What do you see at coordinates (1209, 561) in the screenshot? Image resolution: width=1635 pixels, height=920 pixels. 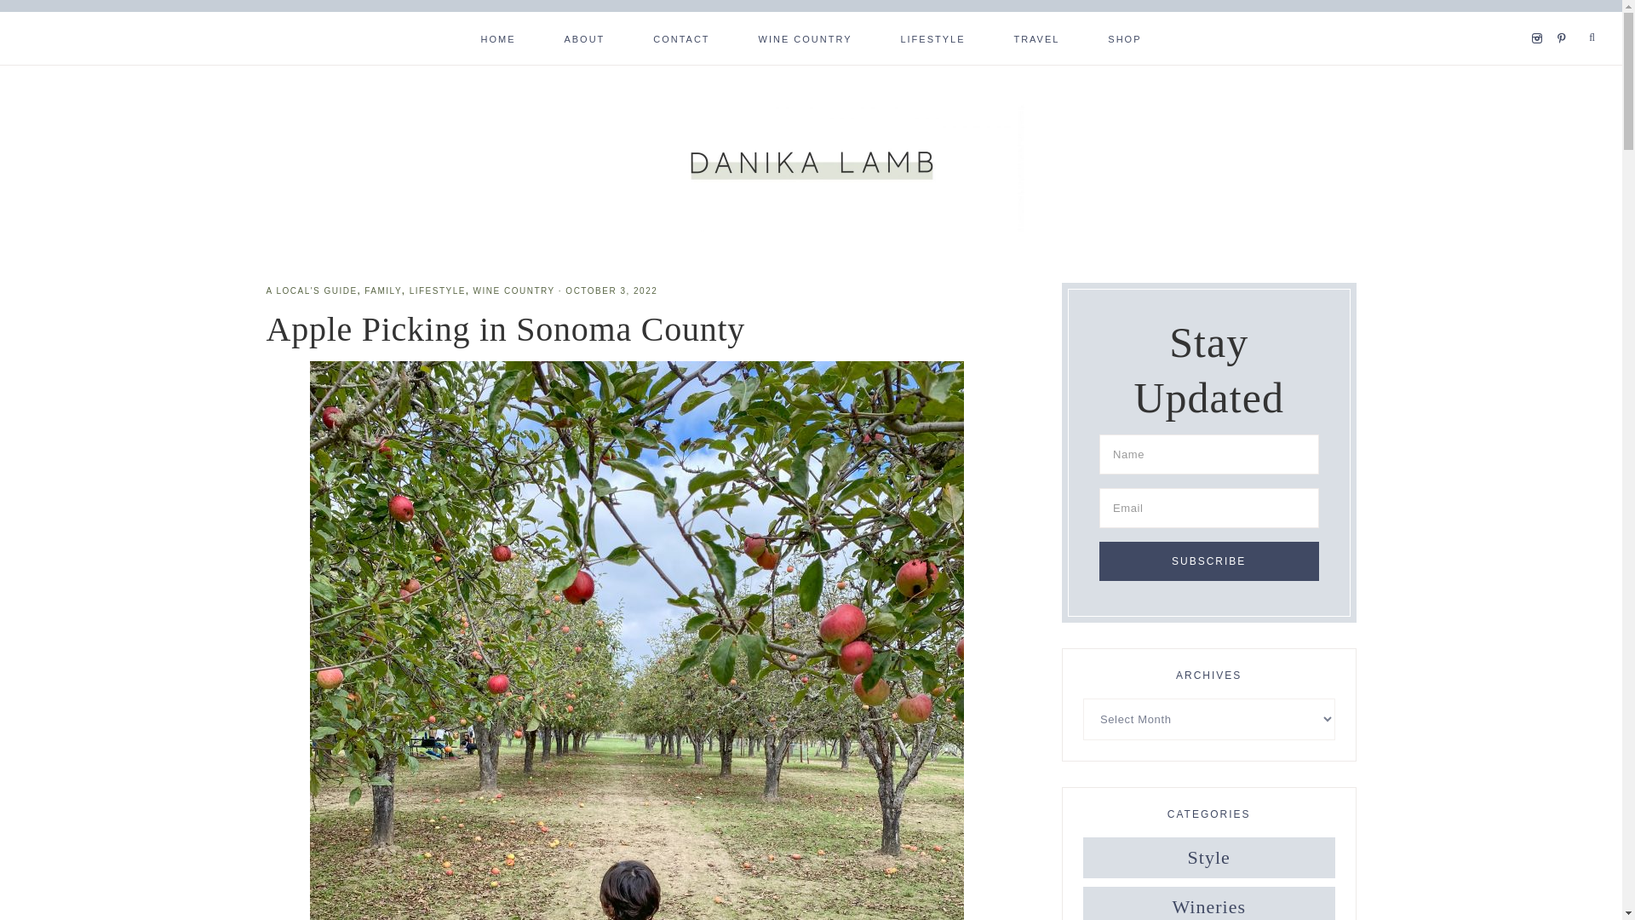 I see `Subscribe` at bounding box center [1209, 561].